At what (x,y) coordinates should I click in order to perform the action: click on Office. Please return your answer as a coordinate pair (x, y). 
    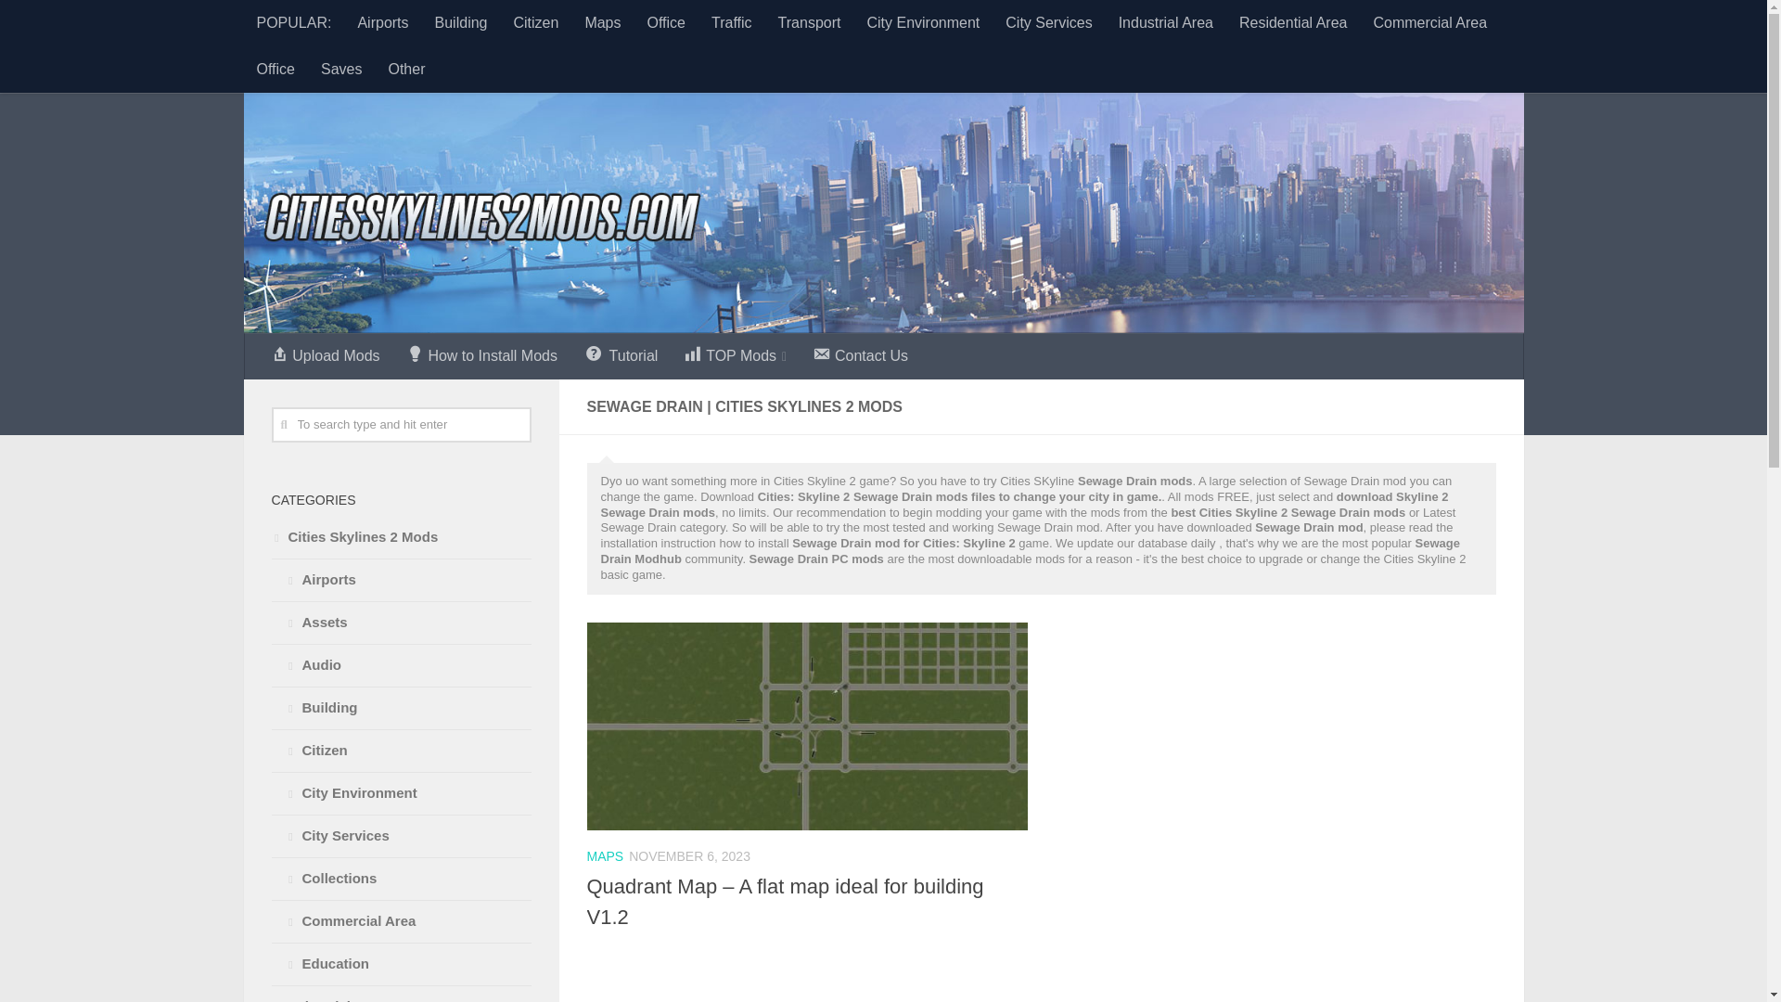
    Looking at the image, I should click on (275, 69).